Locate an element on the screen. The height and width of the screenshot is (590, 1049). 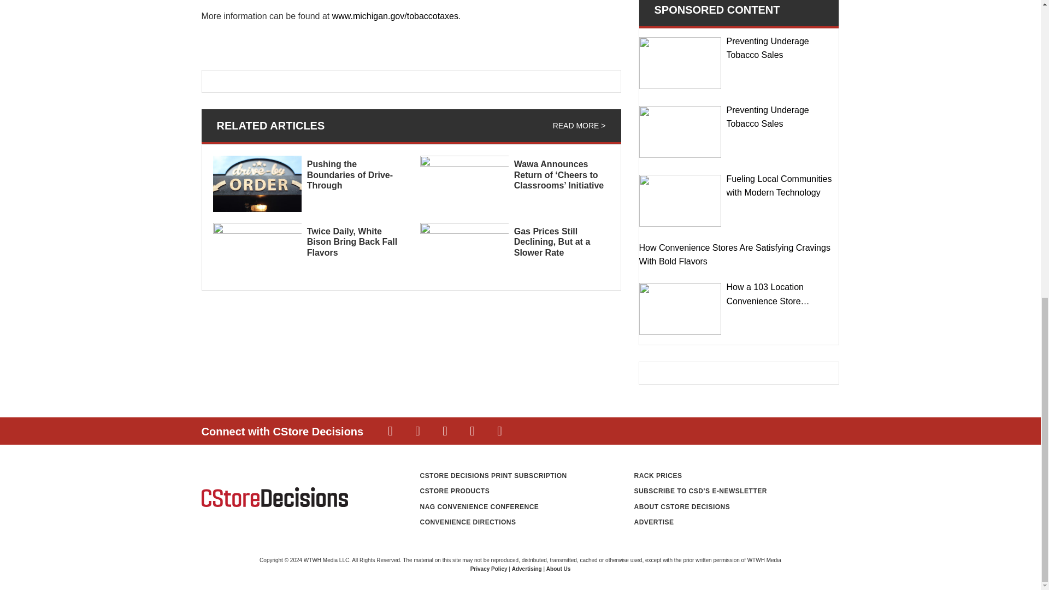
Preventing Underage Tobacco Sales is located at coordinates (680, 63).